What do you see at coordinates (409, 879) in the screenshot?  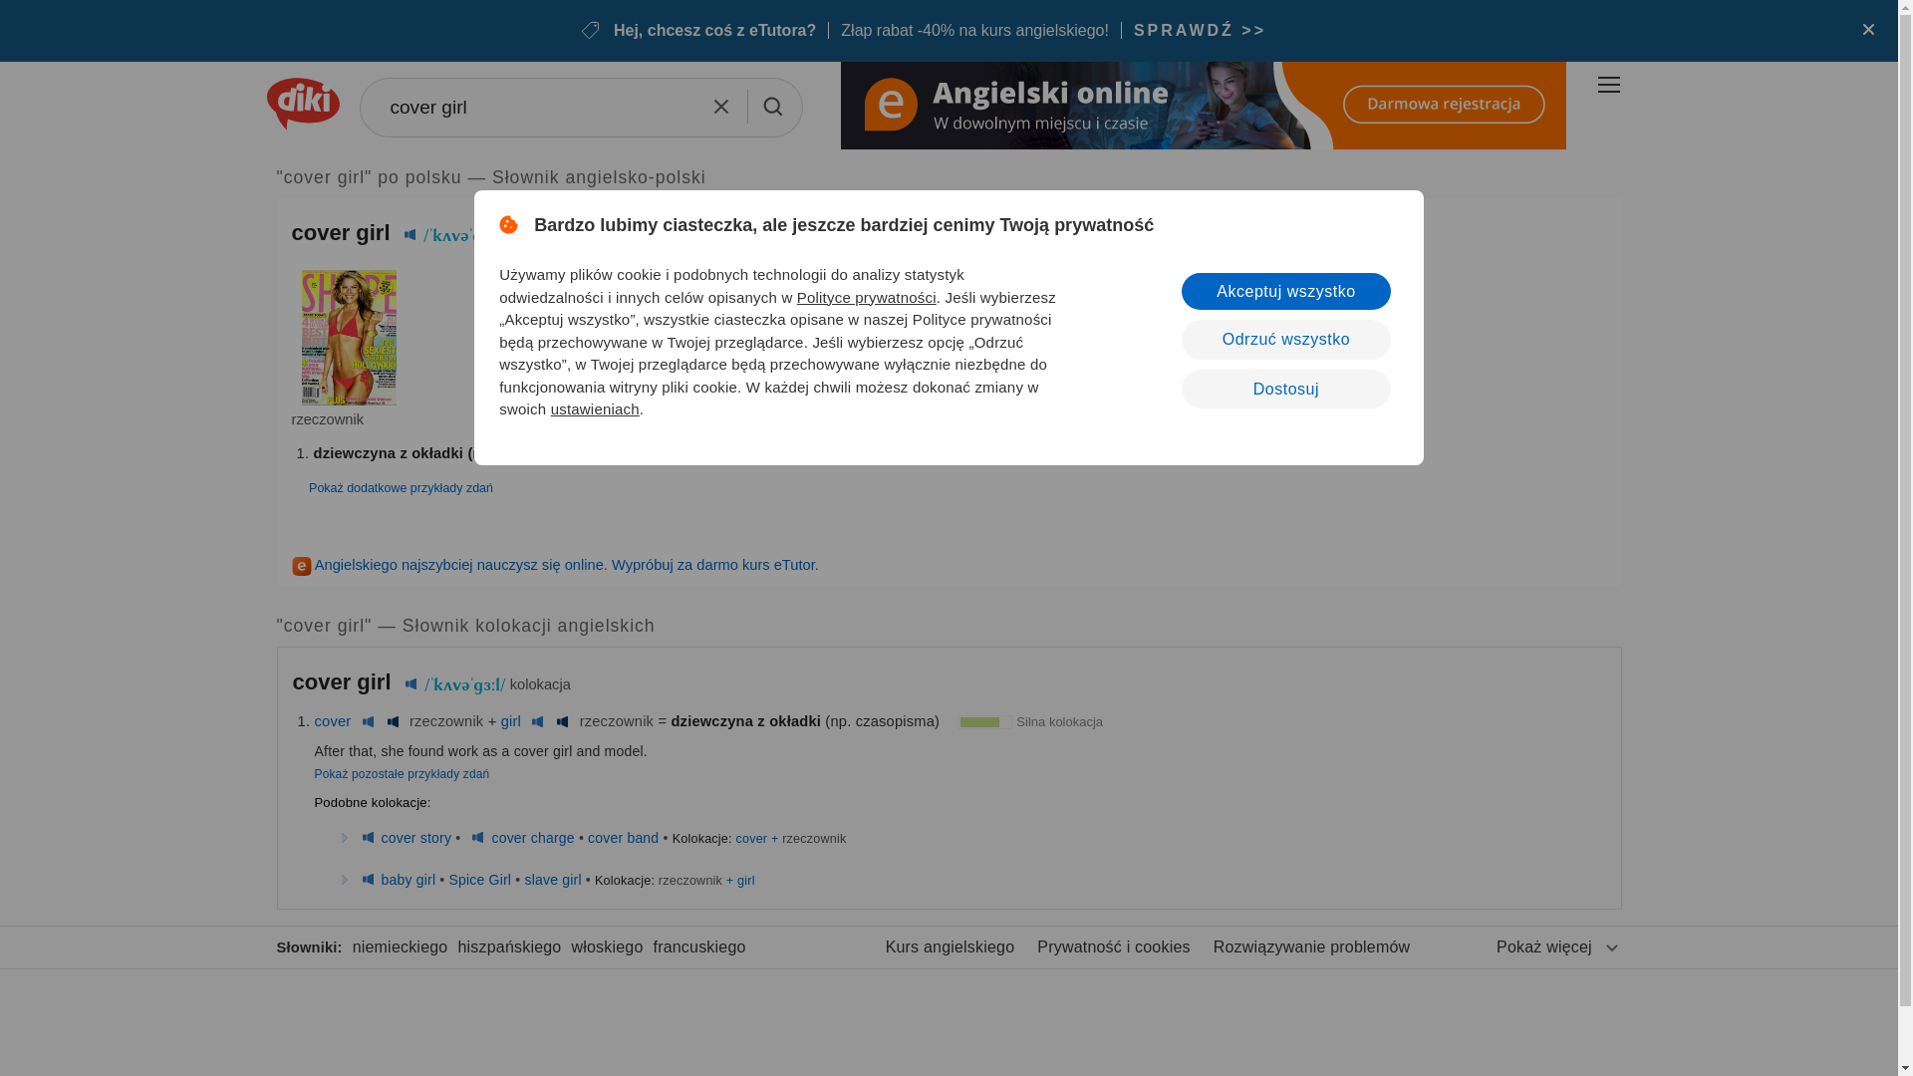 I see `baby girl` at bounding box center [409, 879].